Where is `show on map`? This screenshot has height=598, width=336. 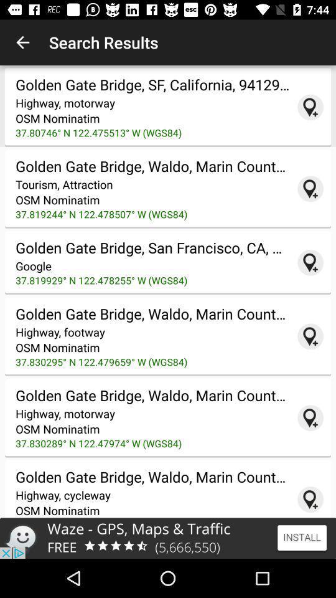
show on map is located at coordinates (310, 107).